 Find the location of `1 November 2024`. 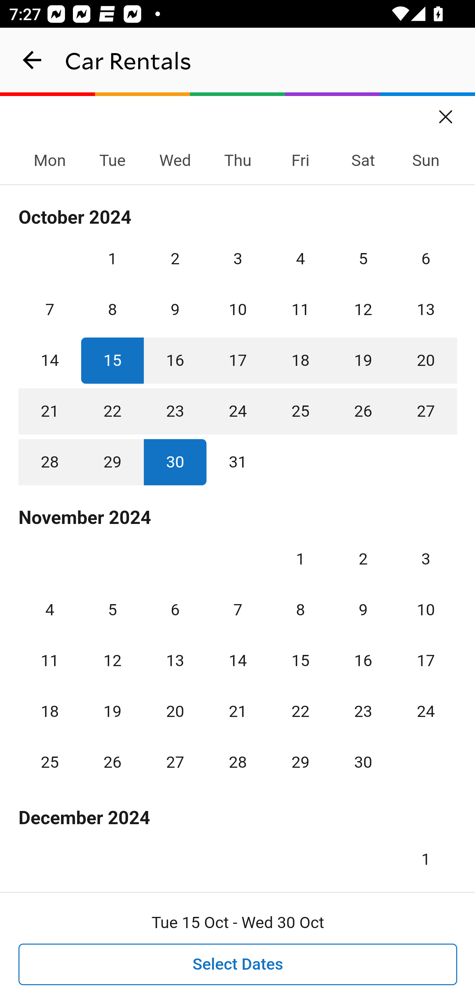

1 November 2024 is located at coordinates (301, 559).